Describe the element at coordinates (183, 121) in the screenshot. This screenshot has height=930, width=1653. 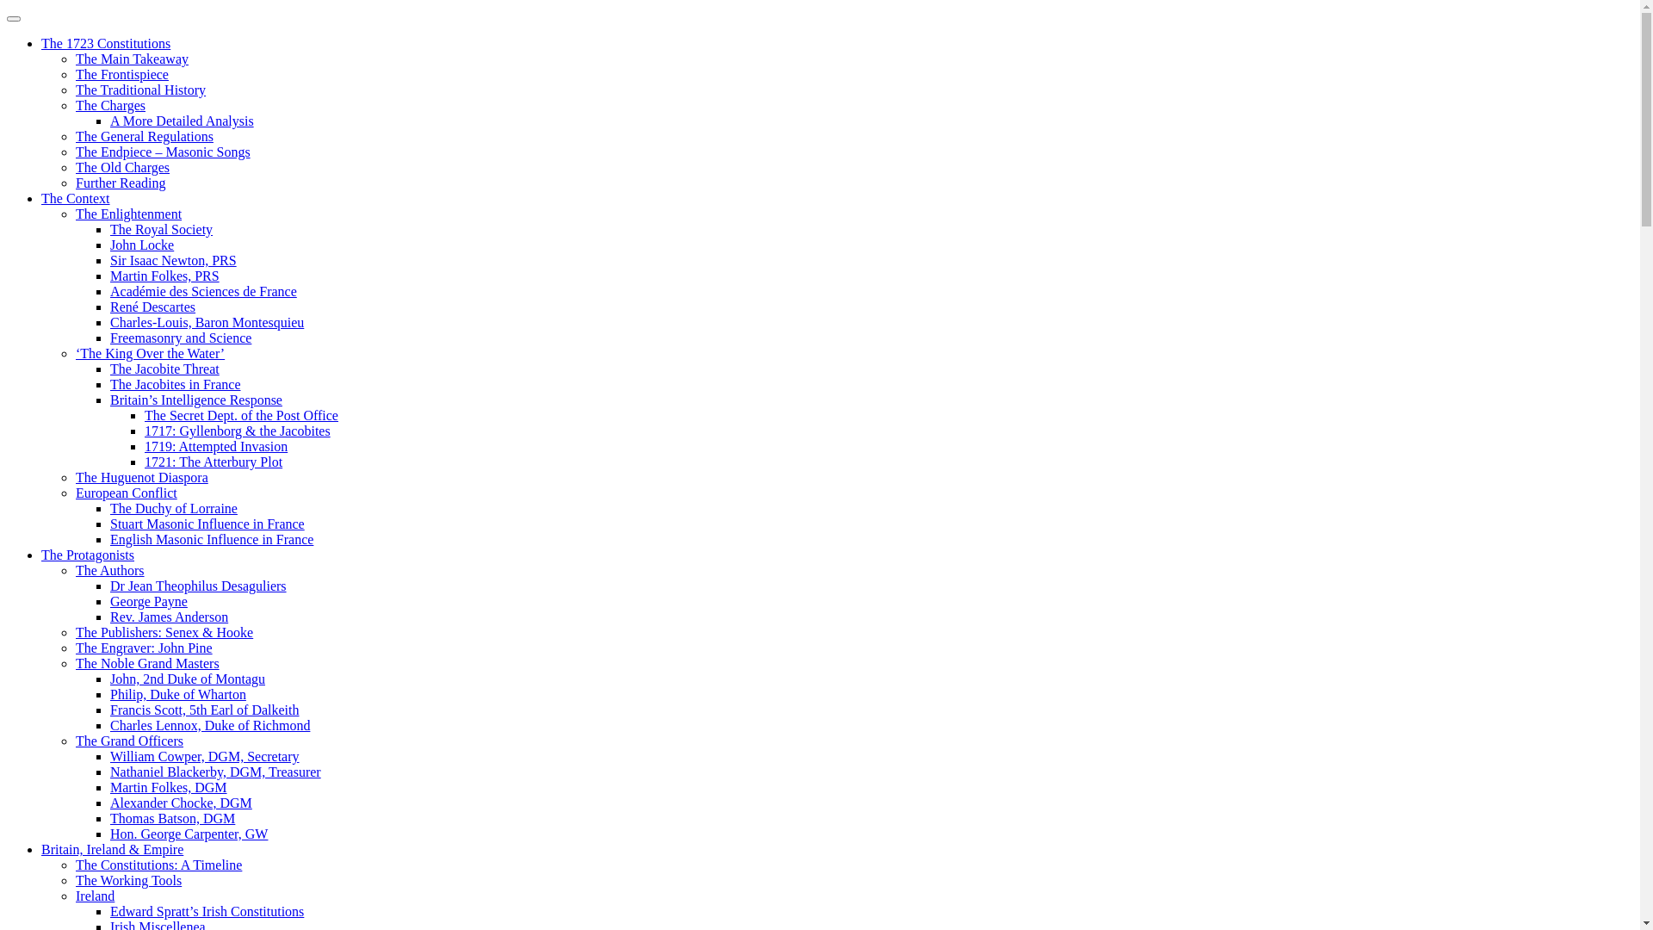
I see `A More Detailed Analysis` at that location.